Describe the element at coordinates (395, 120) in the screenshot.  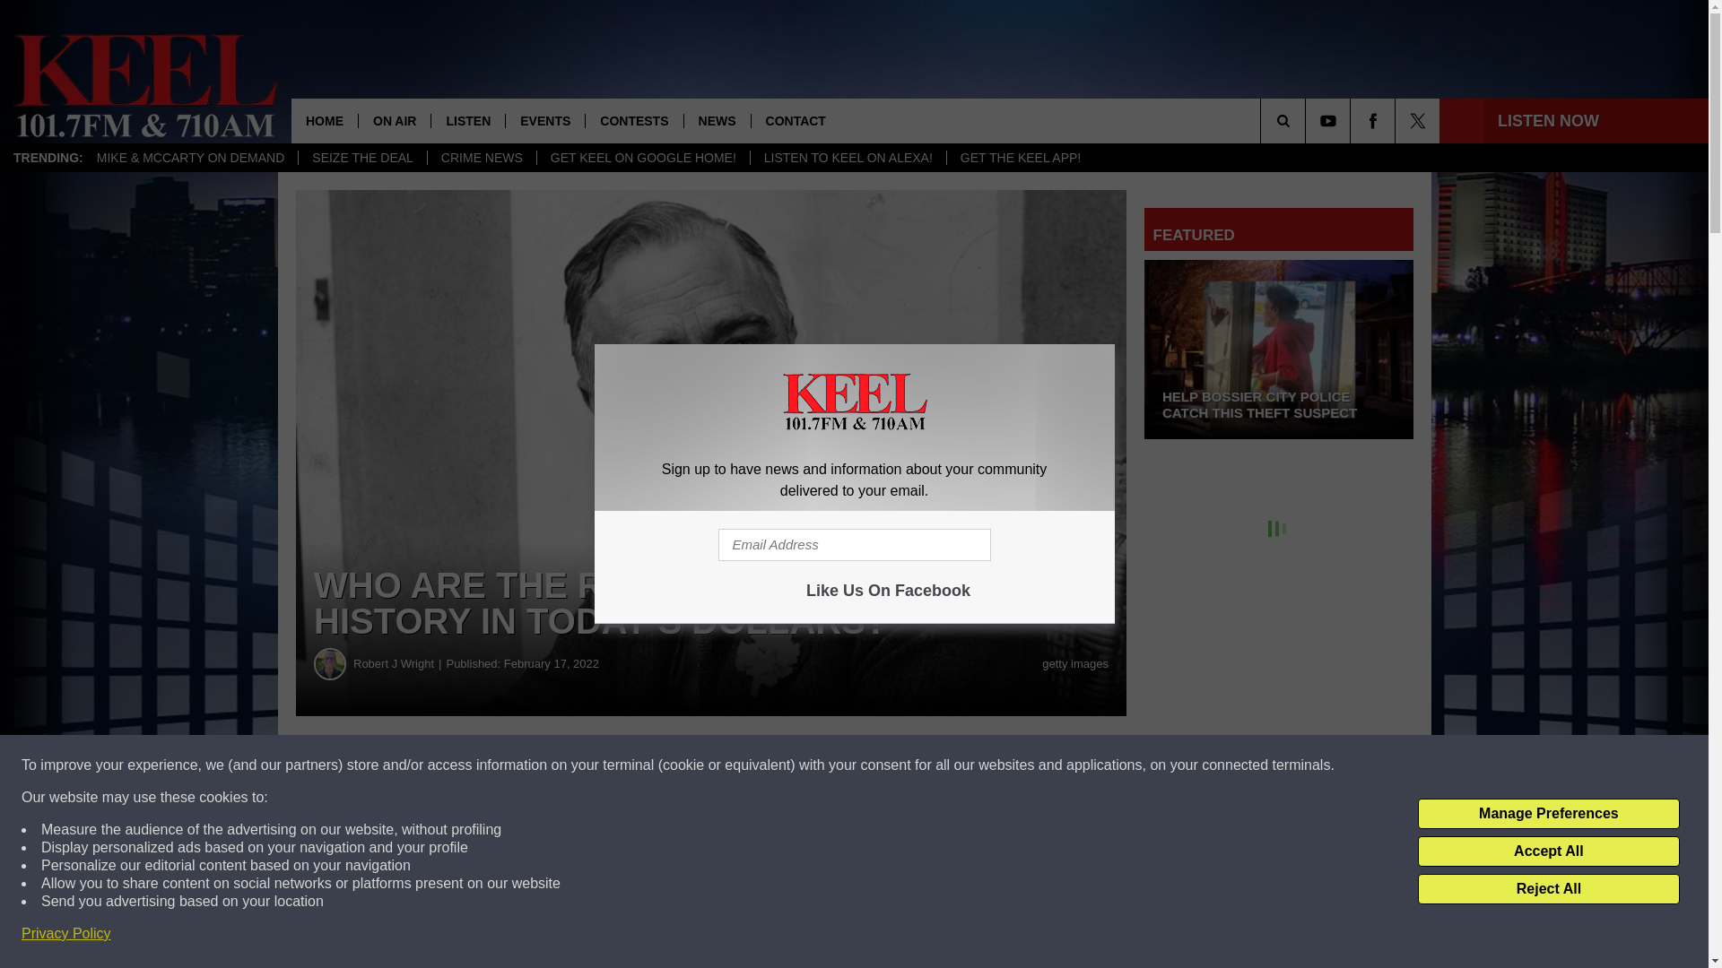
I see `ON AIR` at that location.